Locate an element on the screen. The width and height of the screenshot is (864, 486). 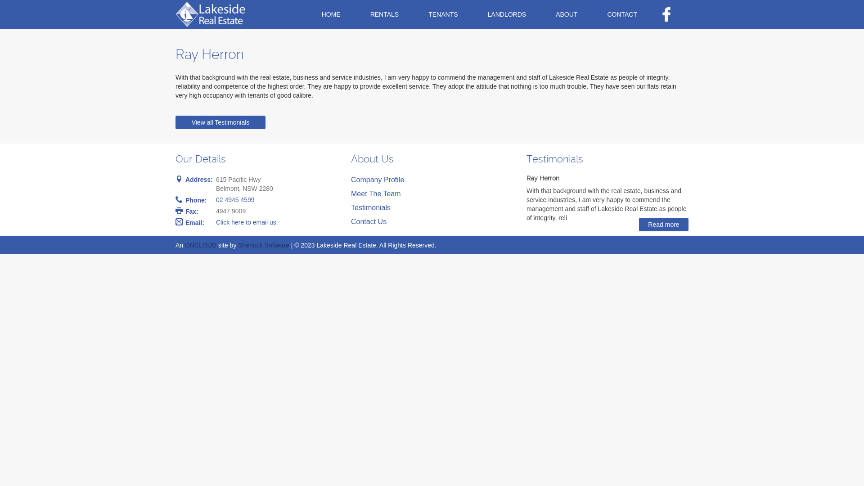
F is located at coordinates (667, 14).